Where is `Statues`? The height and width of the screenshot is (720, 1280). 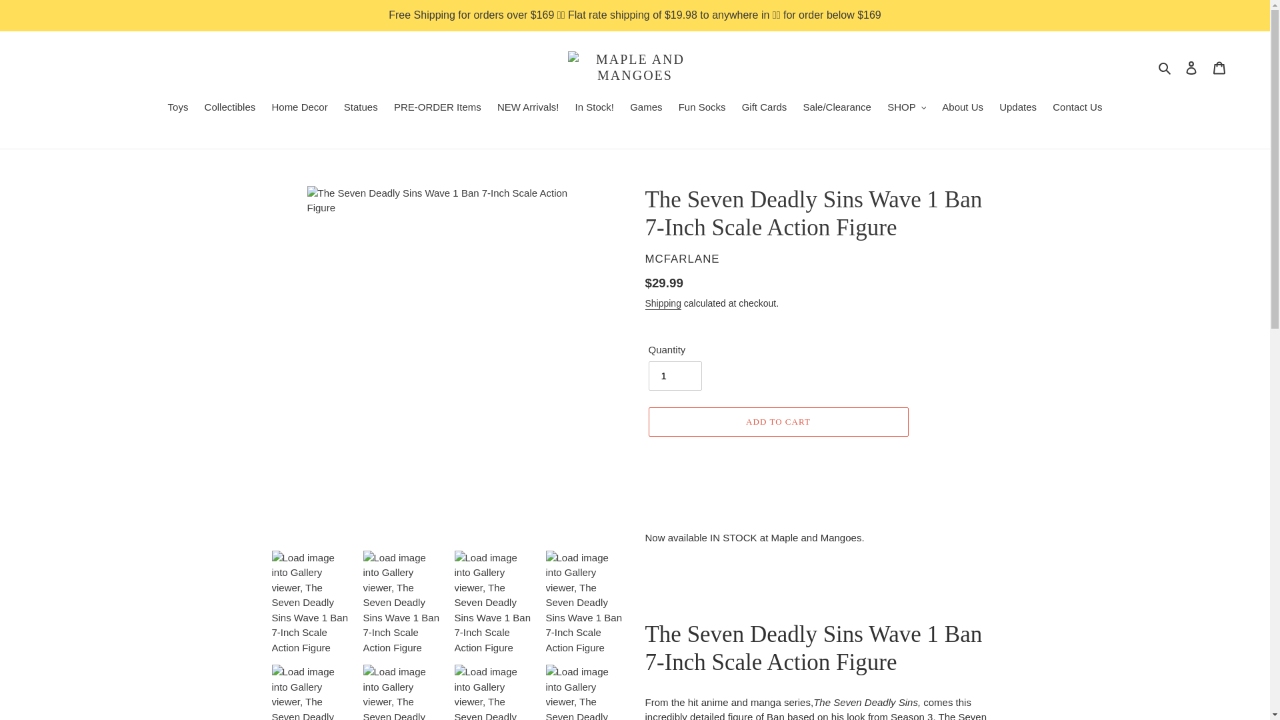
Statues is located at coordinates (361, 109).